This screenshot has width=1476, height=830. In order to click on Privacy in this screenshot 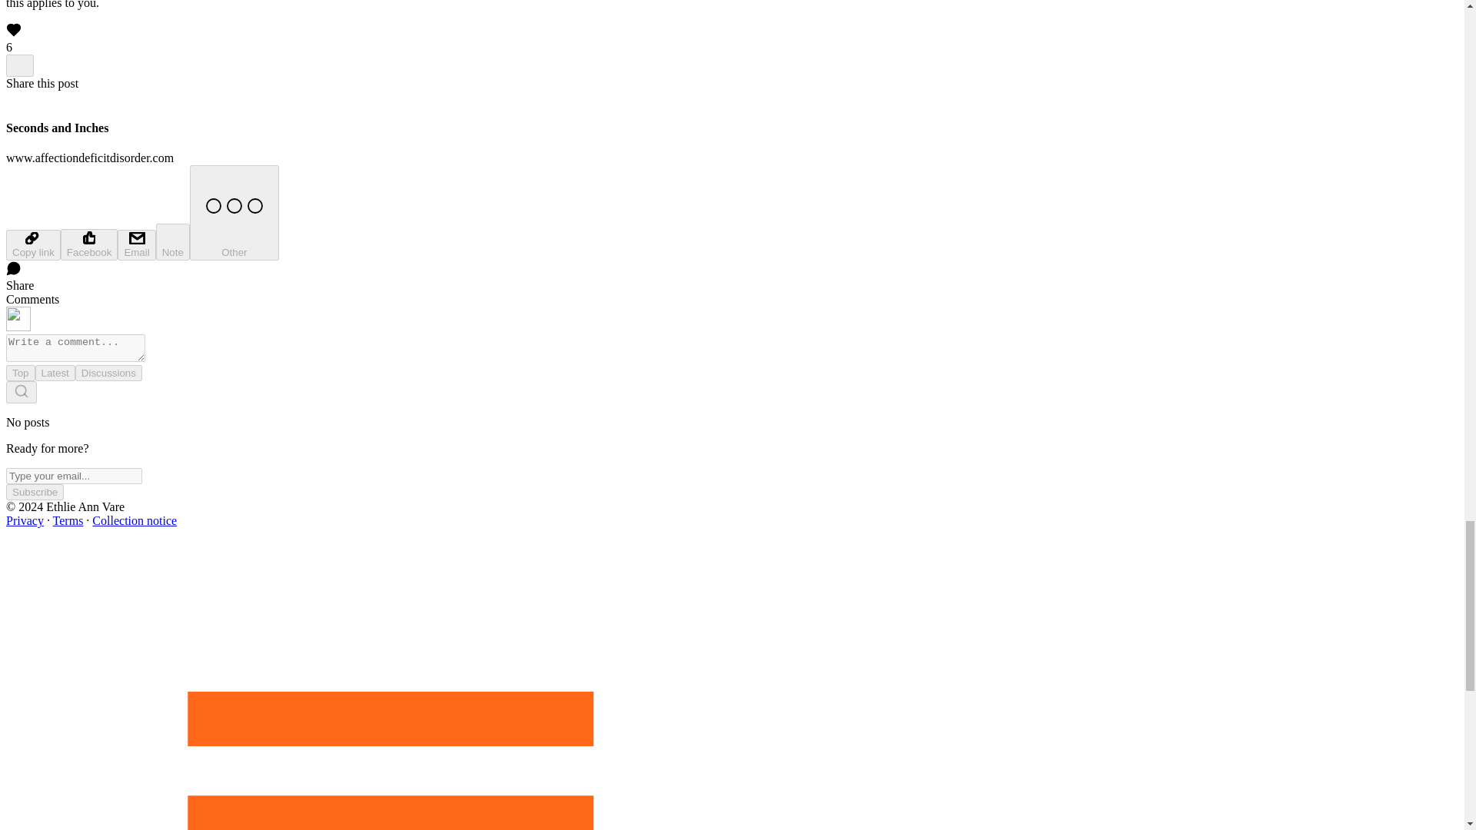, I will do `click(25, 520)`.